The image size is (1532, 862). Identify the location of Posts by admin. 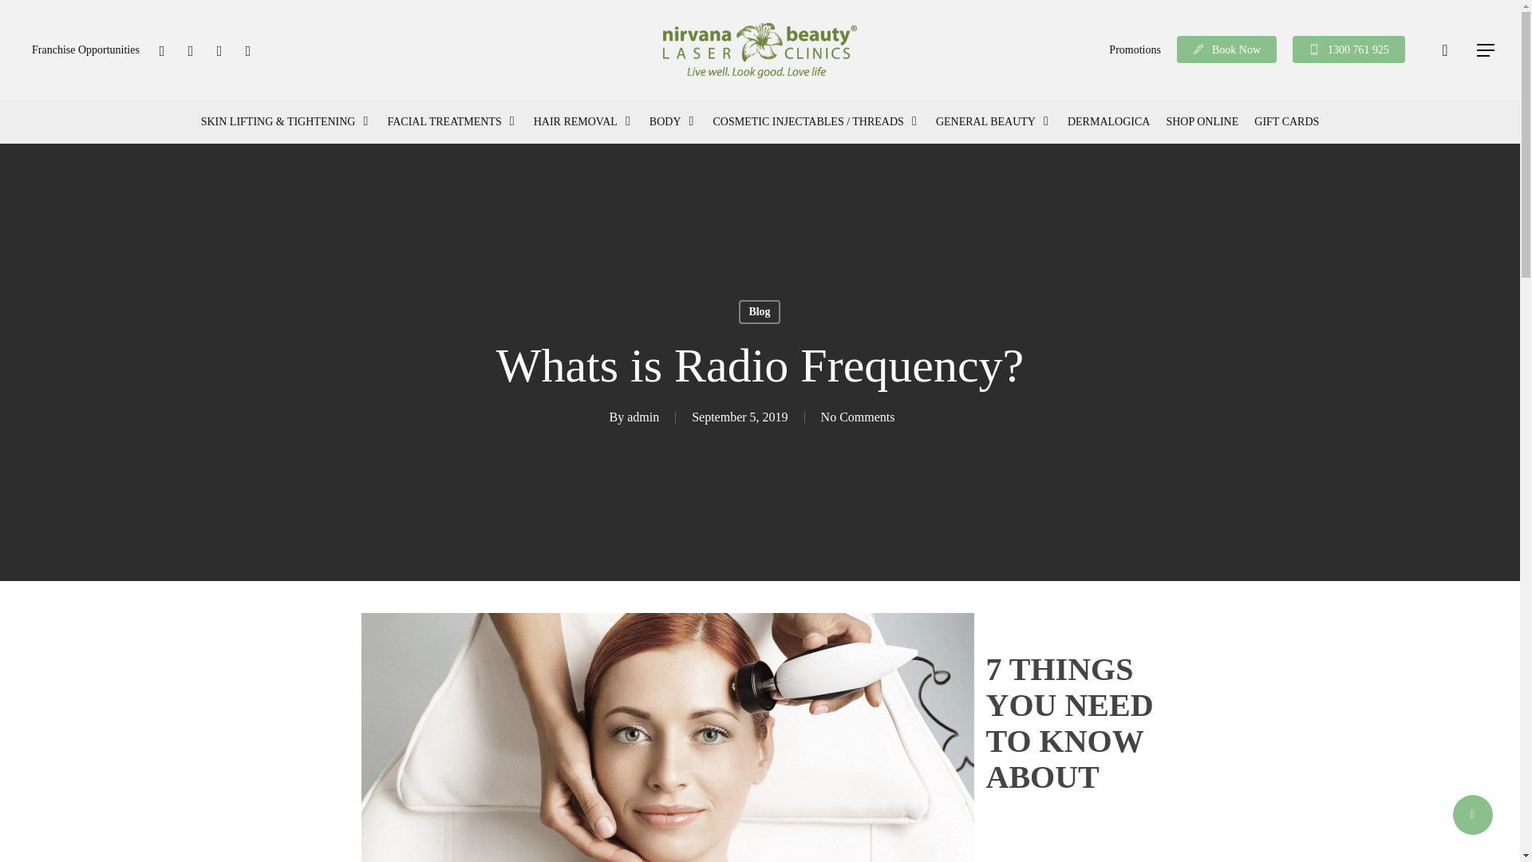
(642, 417).